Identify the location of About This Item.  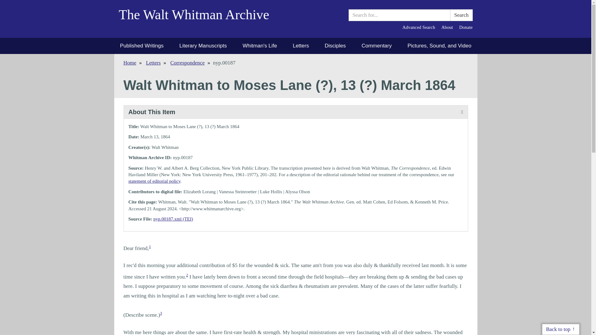
(295, 112).